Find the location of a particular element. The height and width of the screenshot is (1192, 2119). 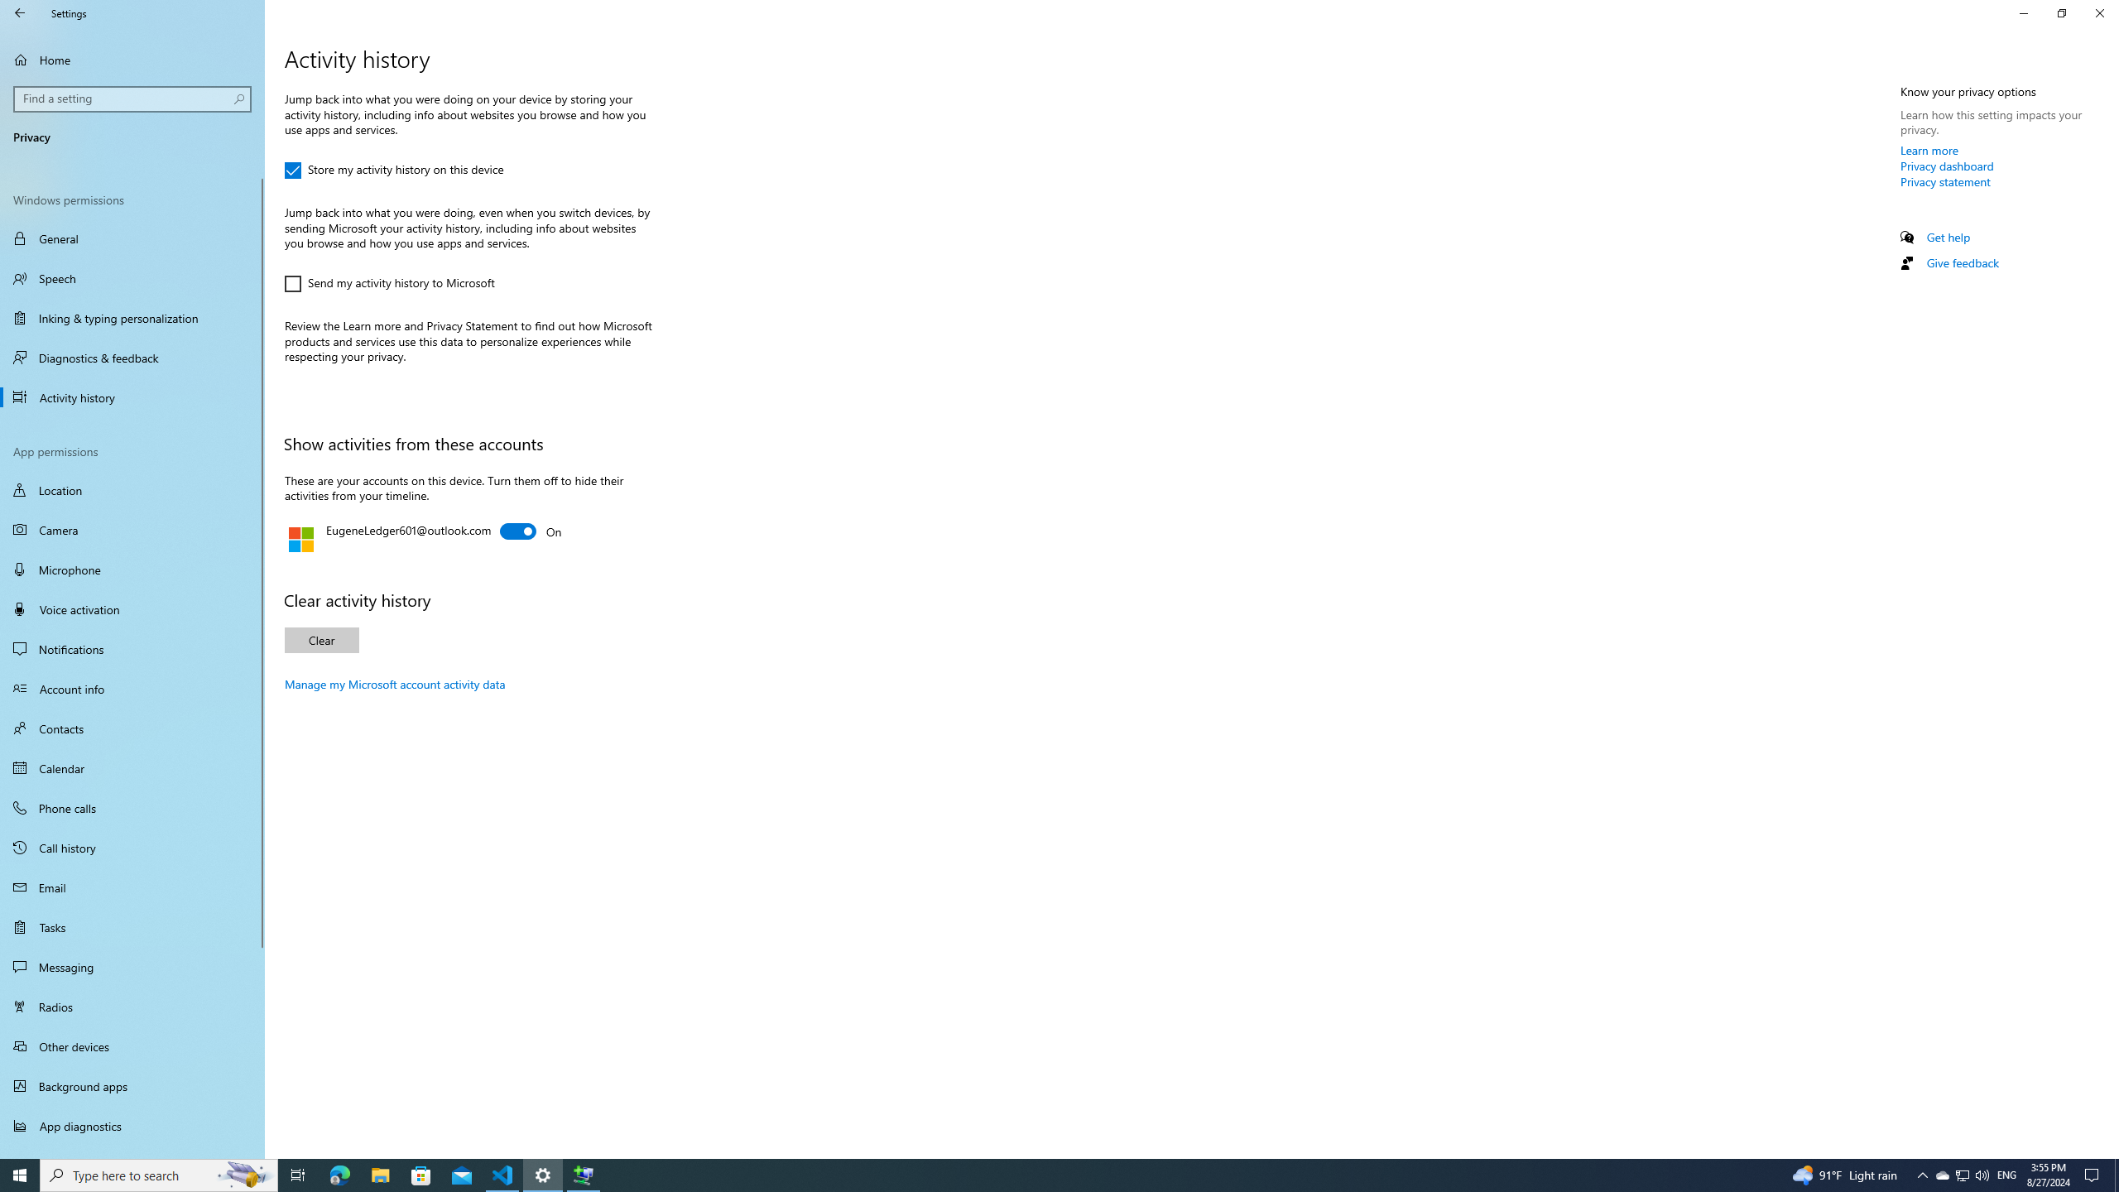

Notifications is located at coordinates (132, 649).